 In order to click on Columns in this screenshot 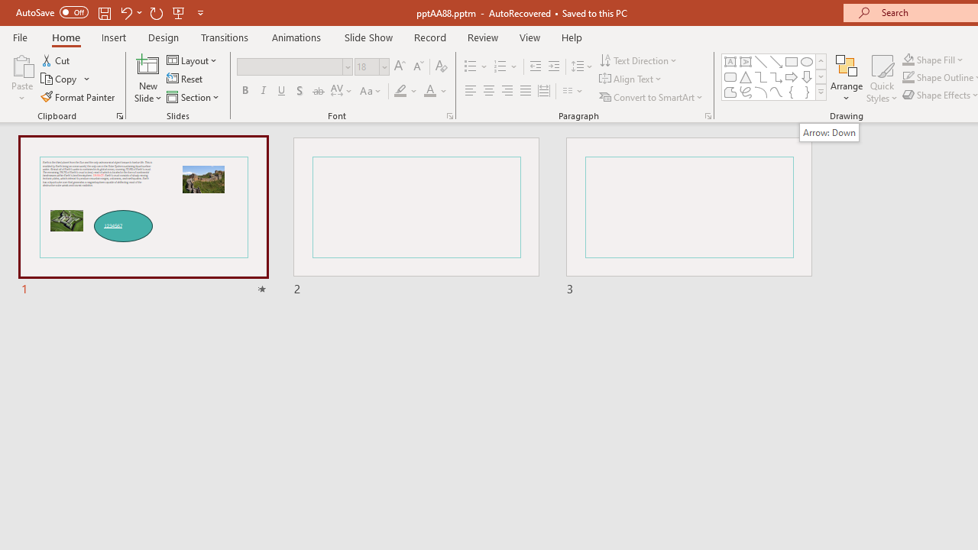, I will do `click(573, 92)`.